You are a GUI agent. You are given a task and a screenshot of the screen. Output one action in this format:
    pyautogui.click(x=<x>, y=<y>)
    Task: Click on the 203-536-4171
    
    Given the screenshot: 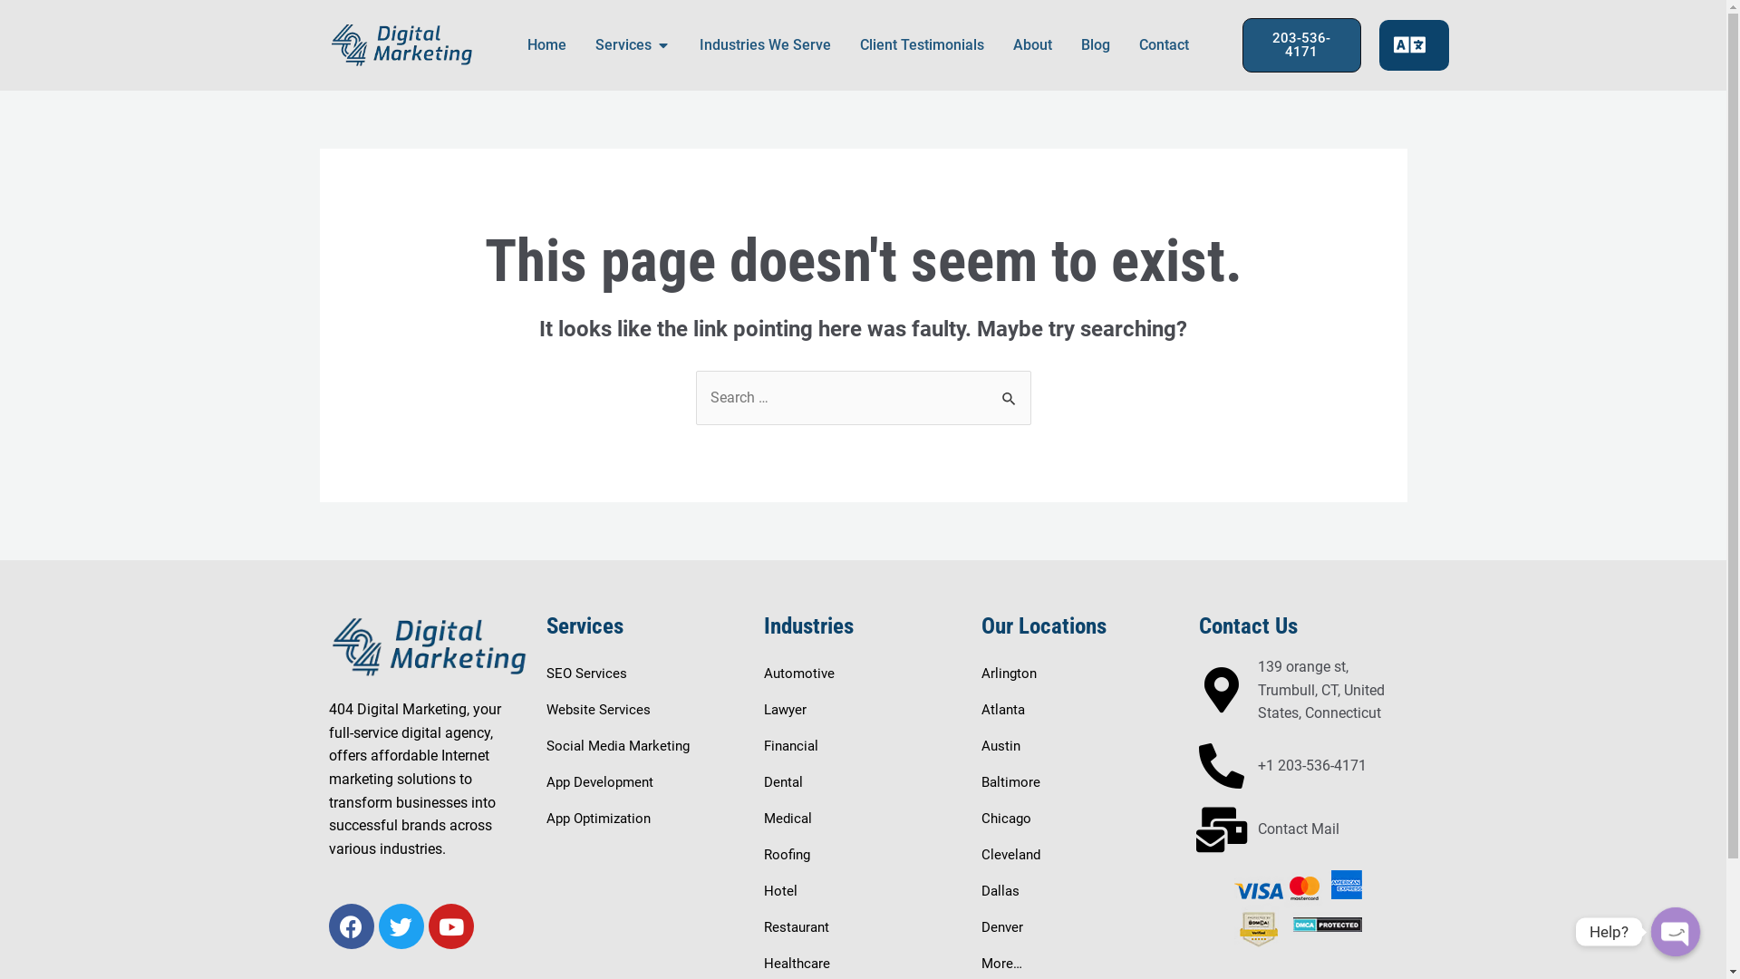 What is the action you would take?
    pyautogui.click(x=1301, y=45)
    